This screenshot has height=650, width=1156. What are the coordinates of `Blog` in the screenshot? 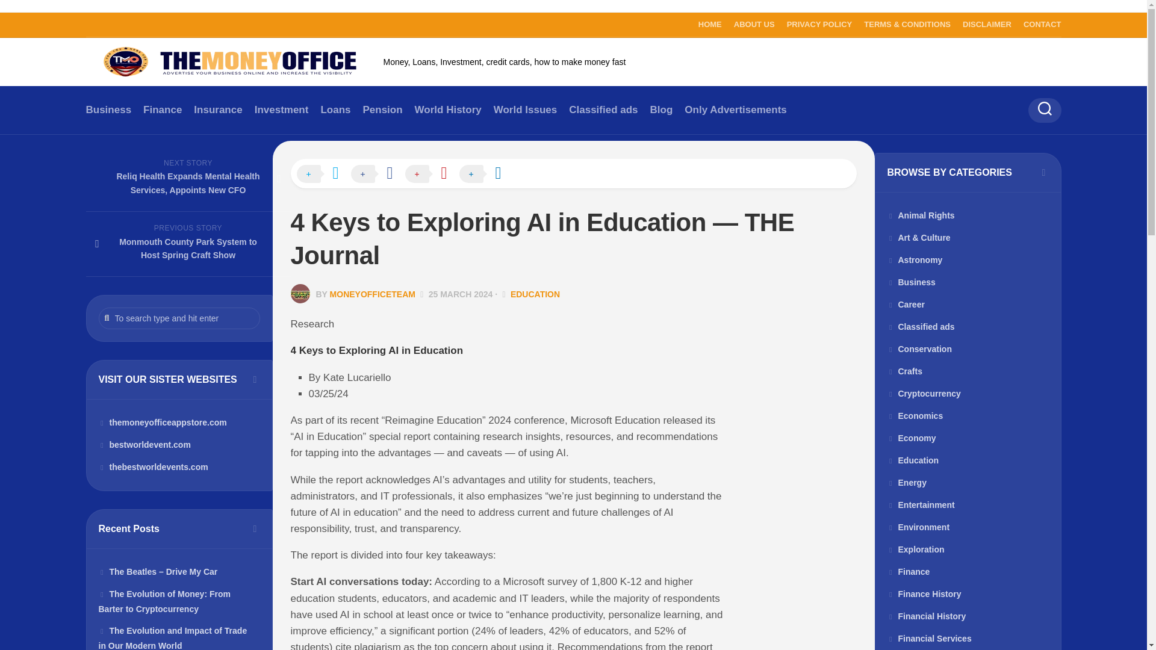 It's located at (661, 110).